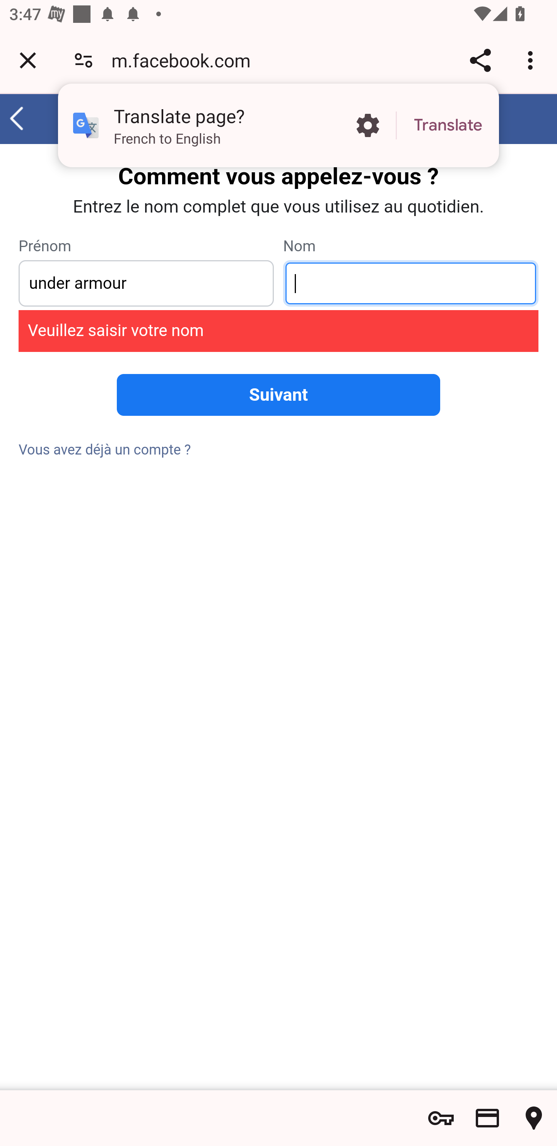 The image size is (557, 1146). Describe the element at coordinates (28, 60) in the screenshot. I see `Close tab` at that location.